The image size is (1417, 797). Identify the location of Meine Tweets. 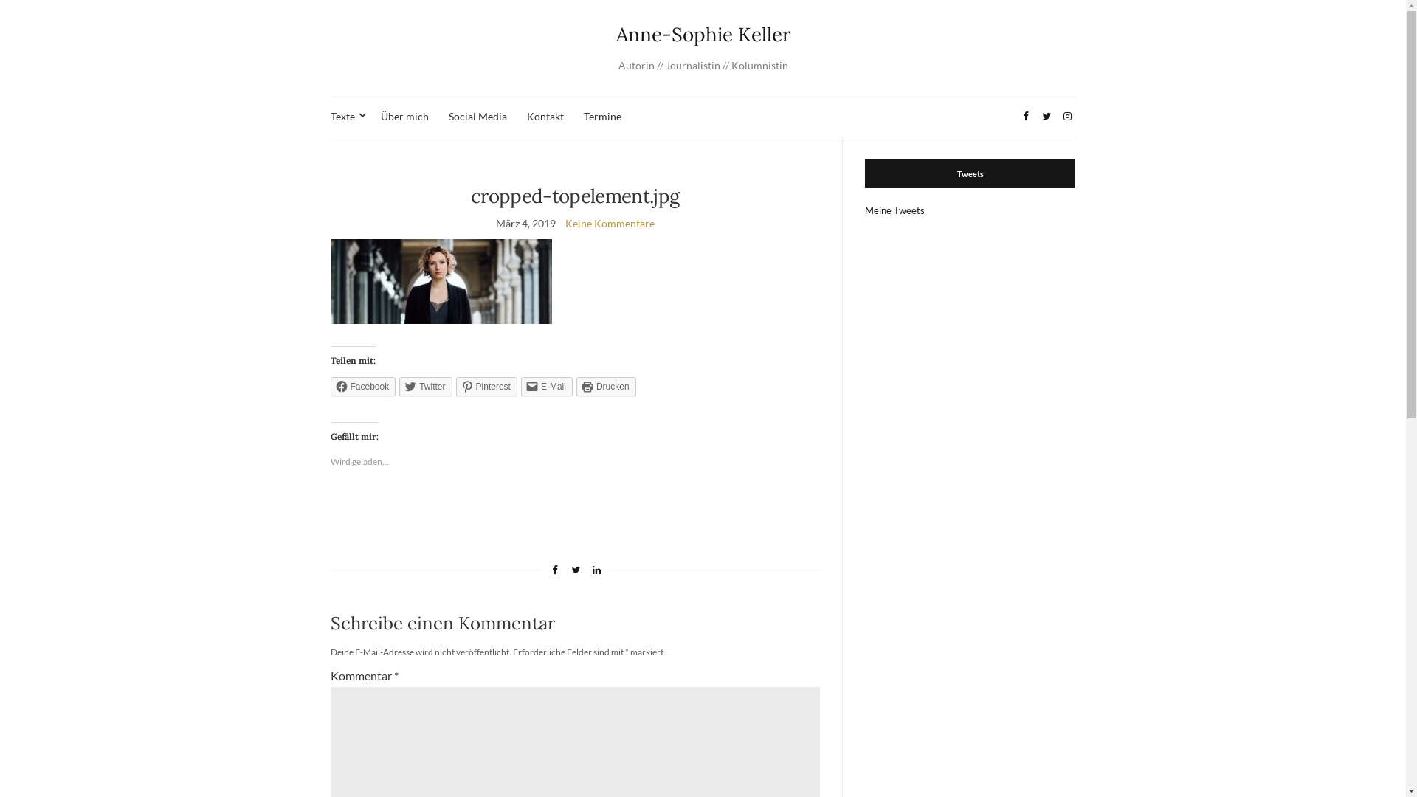
(894, 210).